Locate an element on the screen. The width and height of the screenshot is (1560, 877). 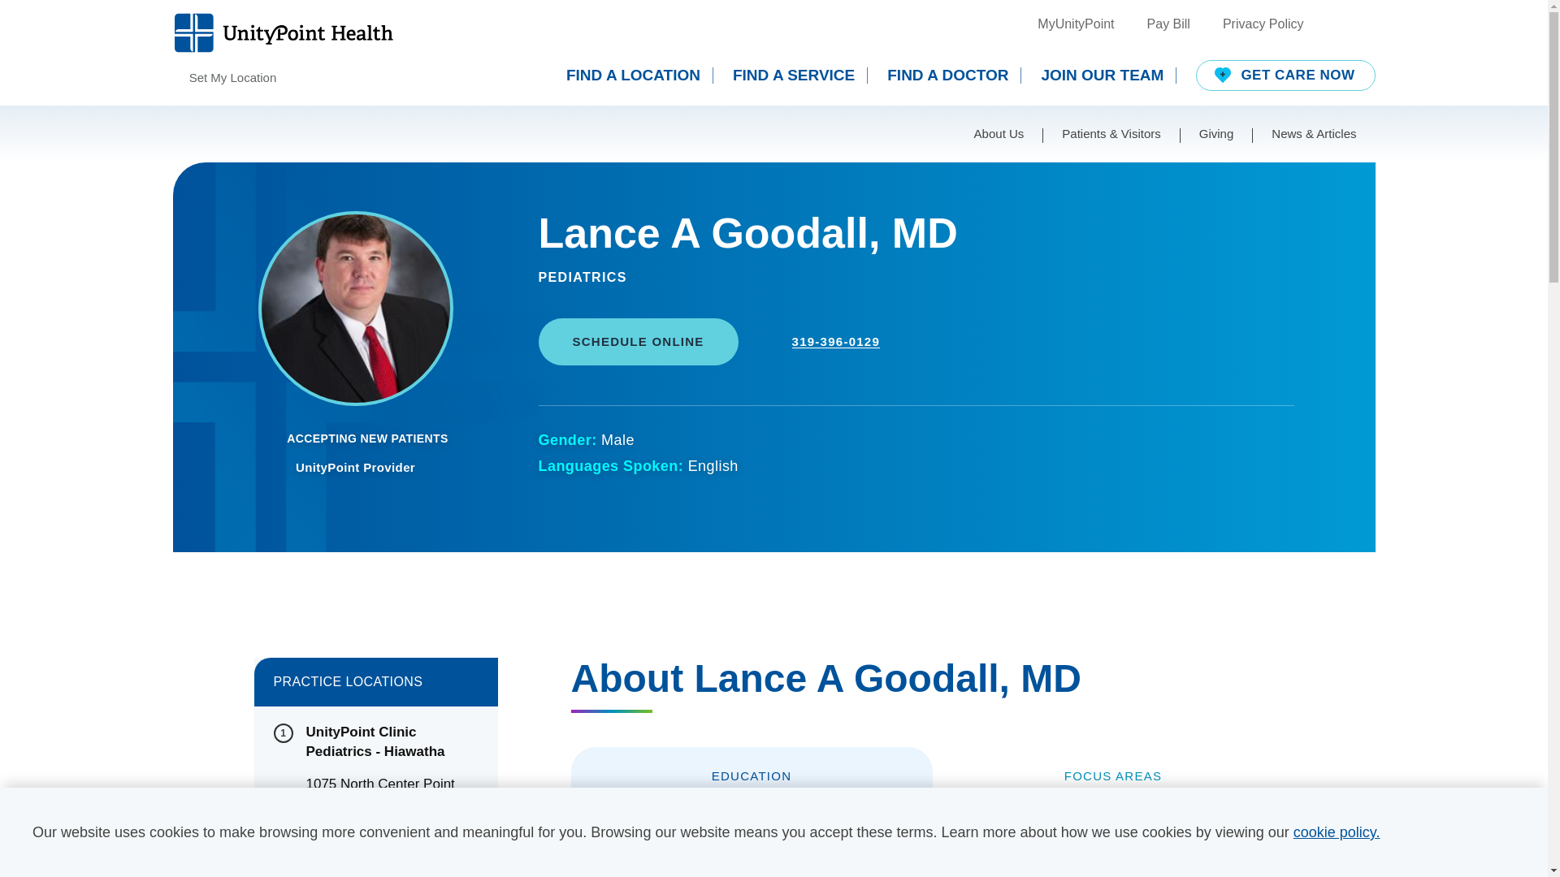
FIND A SERVICE is located at coordinates (799, 75).